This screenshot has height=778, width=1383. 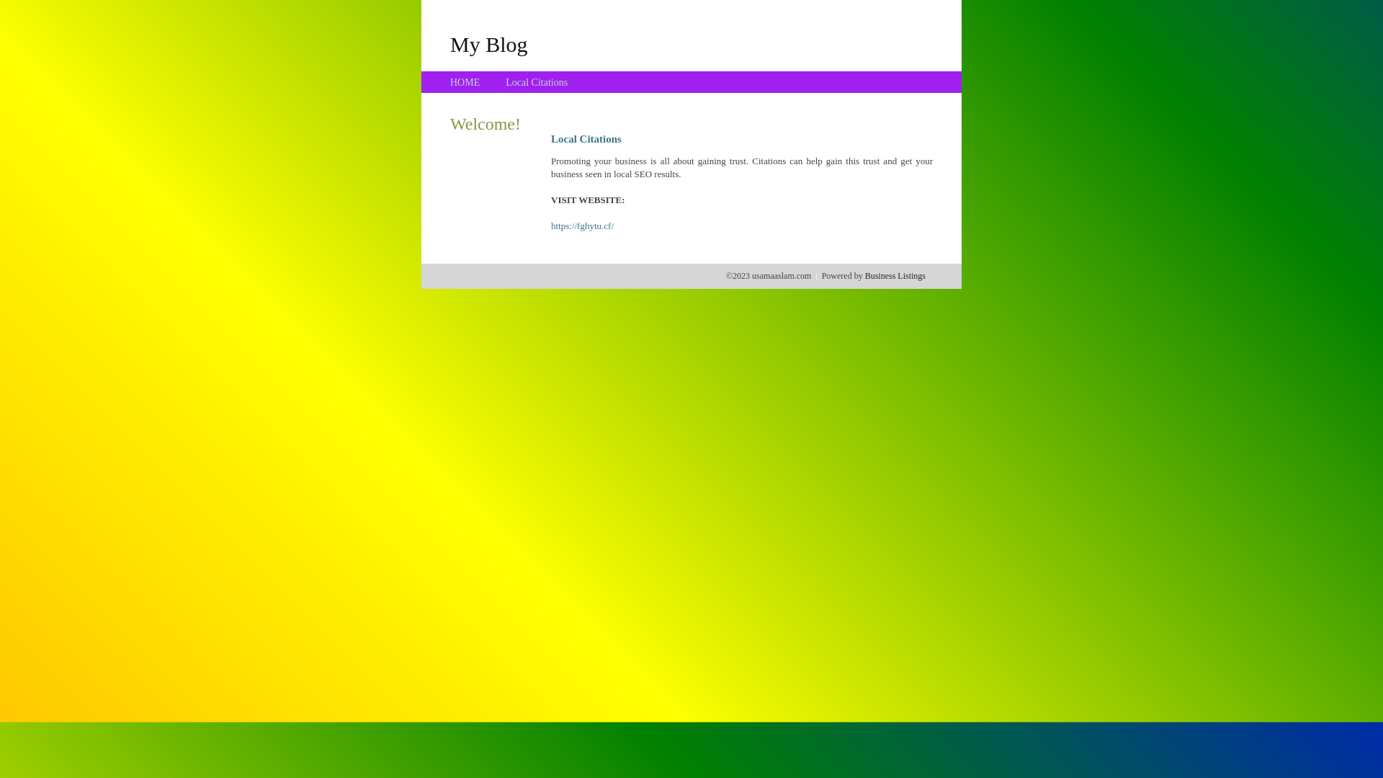 What do you see at coordinates (465, 82) in the screenshot?
I see `HOME` at bounding box center [465, 82].